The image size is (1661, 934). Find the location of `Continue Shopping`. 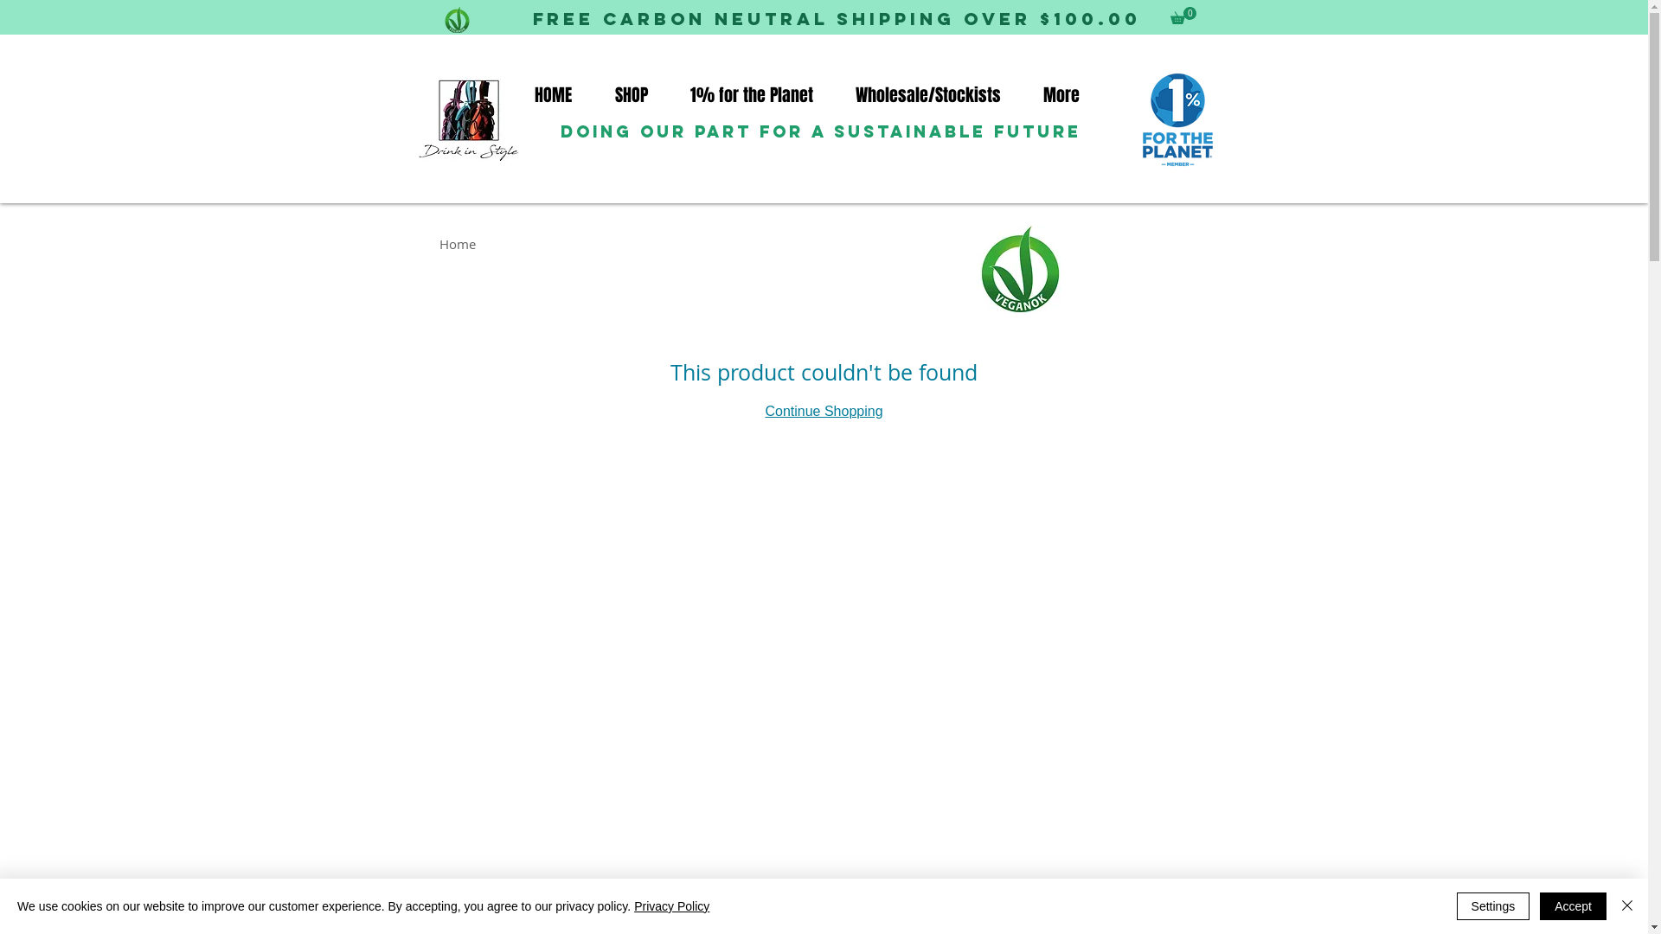

Continue Shopping is located at coordinates (824, 412).